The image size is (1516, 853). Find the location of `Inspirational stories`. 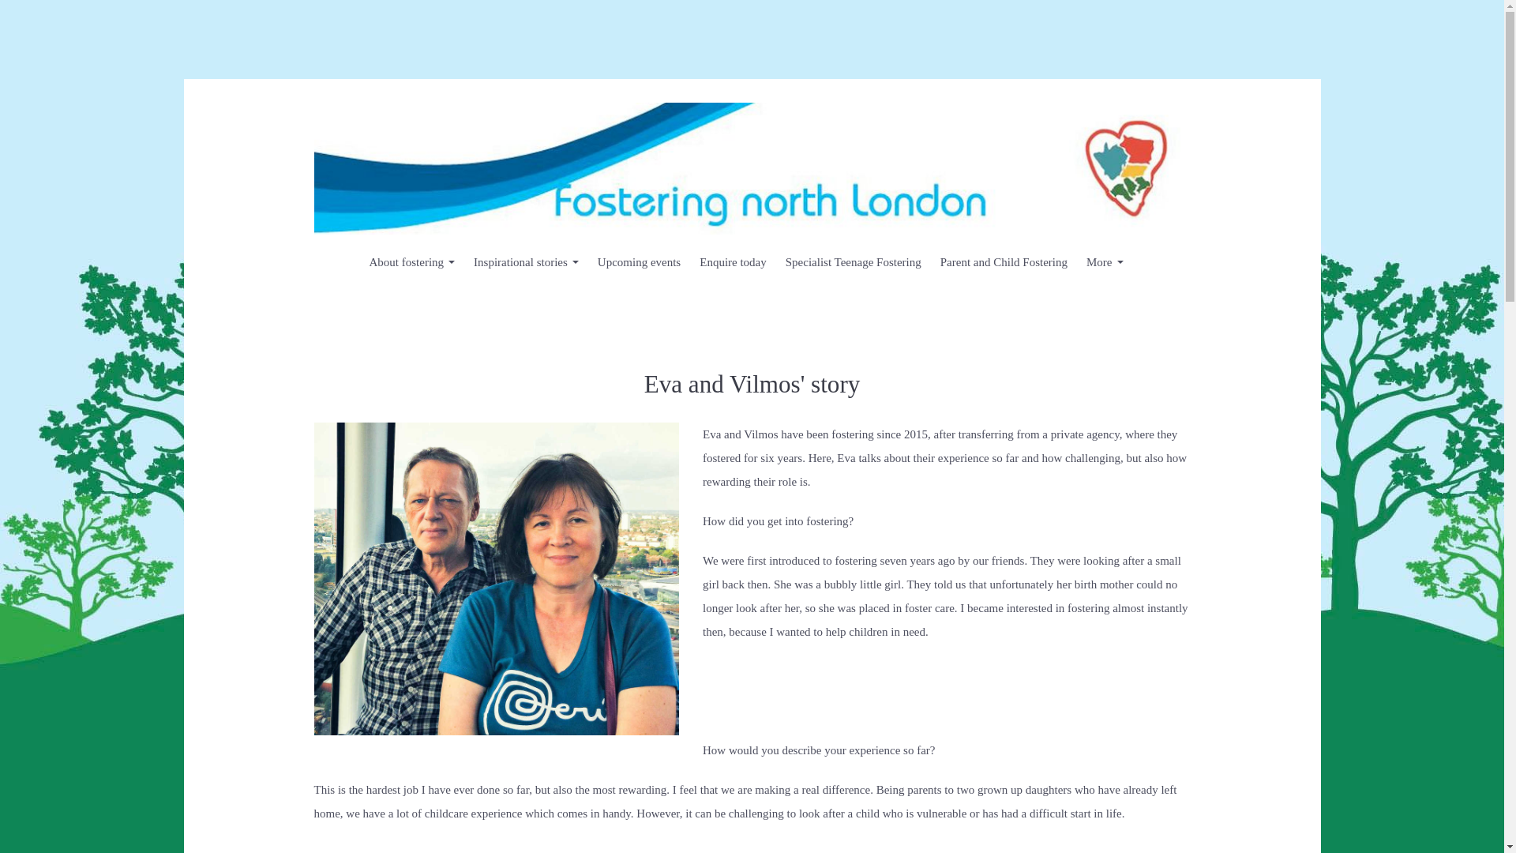

Inspirational stories is located at coordinates (526, 262).